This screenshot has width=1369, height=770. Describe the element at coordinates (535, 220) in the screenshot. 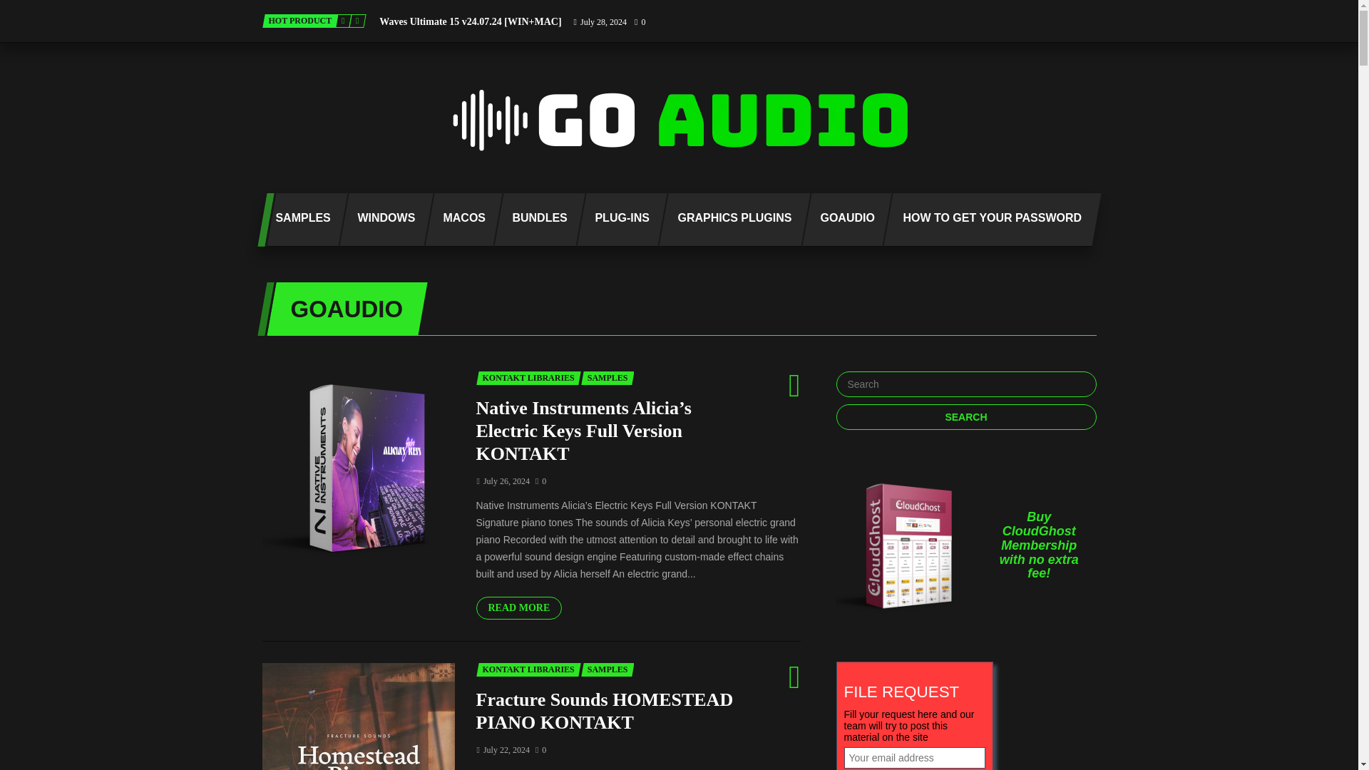

I see `Bundles` at that location.